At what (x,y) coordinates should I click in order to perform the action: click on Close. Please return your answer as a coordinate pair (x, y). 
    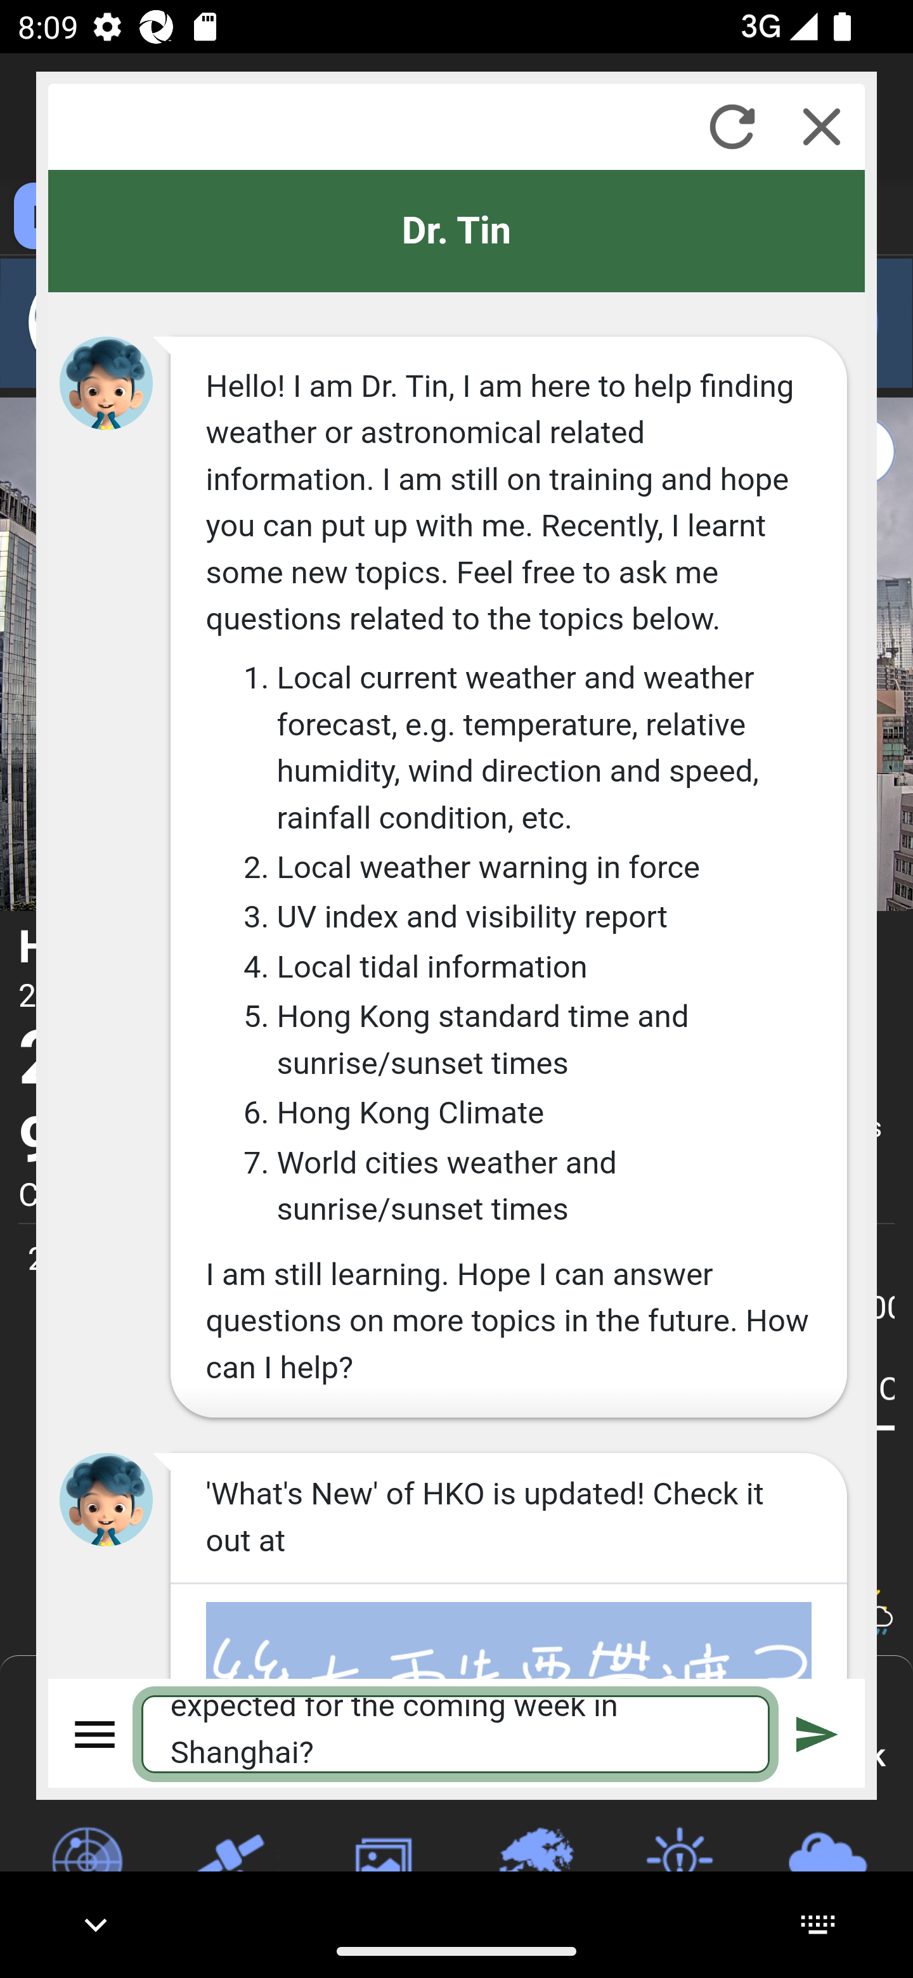
    Looking at the image, I should click on (822, 126).